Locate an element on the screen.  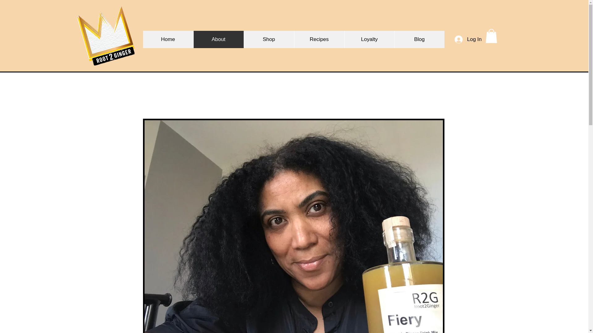
Home is located at coordinates (168, 39).